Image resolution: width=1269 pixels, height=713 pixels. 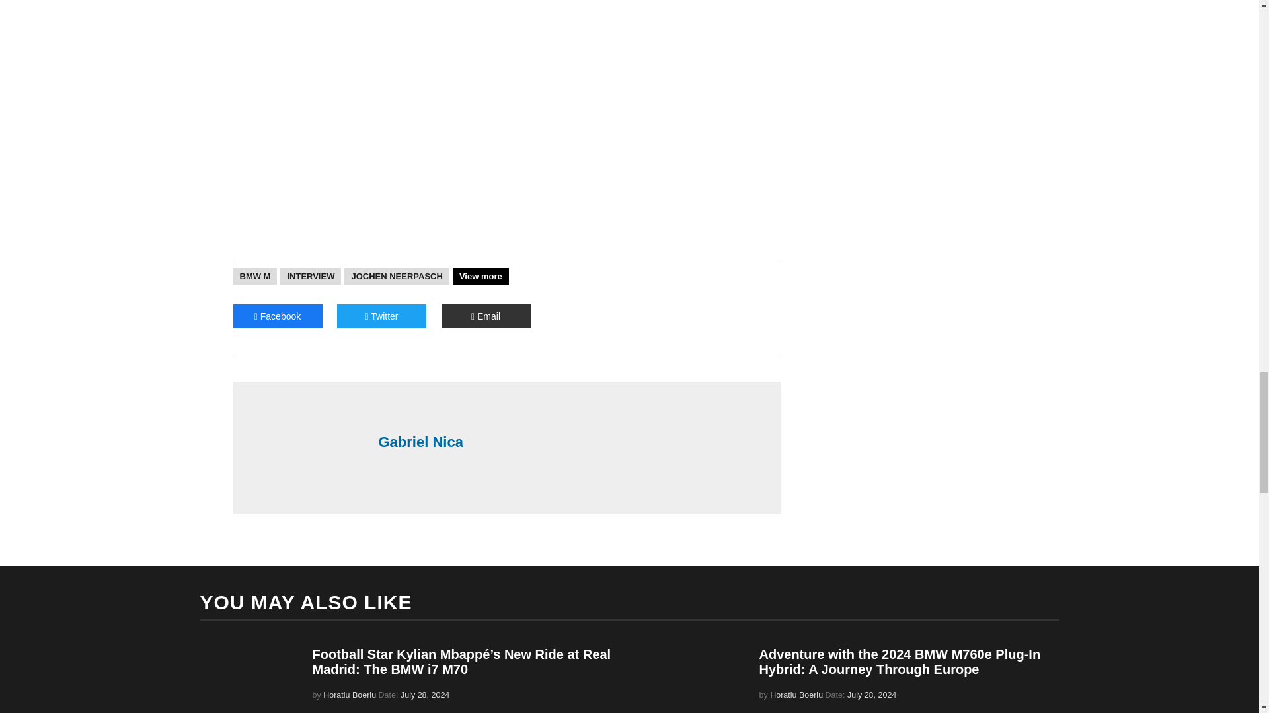 I want to click on BMW M - how it all began., so click(x=506, y=28).